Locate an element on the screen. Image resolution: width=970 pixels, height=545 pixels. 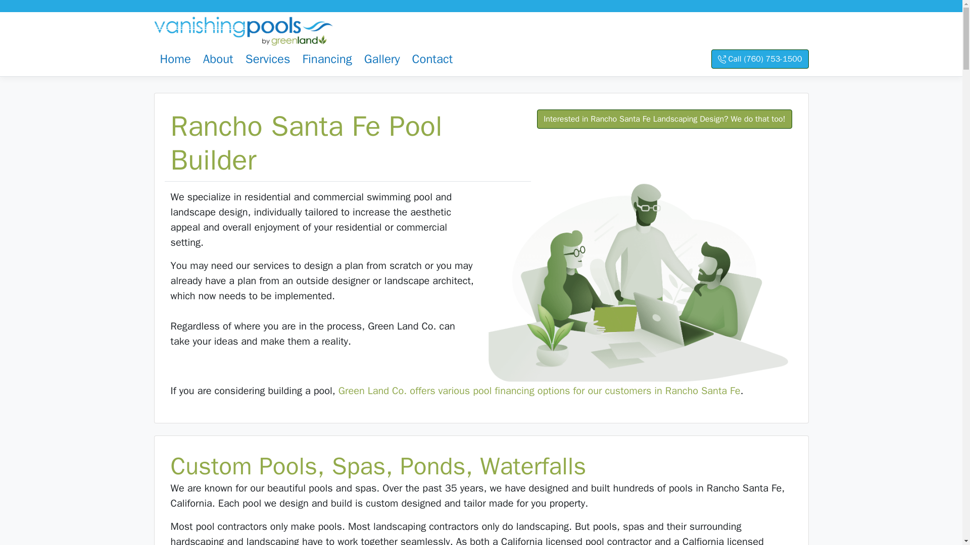
Contact is located at coordinates (432, 59).